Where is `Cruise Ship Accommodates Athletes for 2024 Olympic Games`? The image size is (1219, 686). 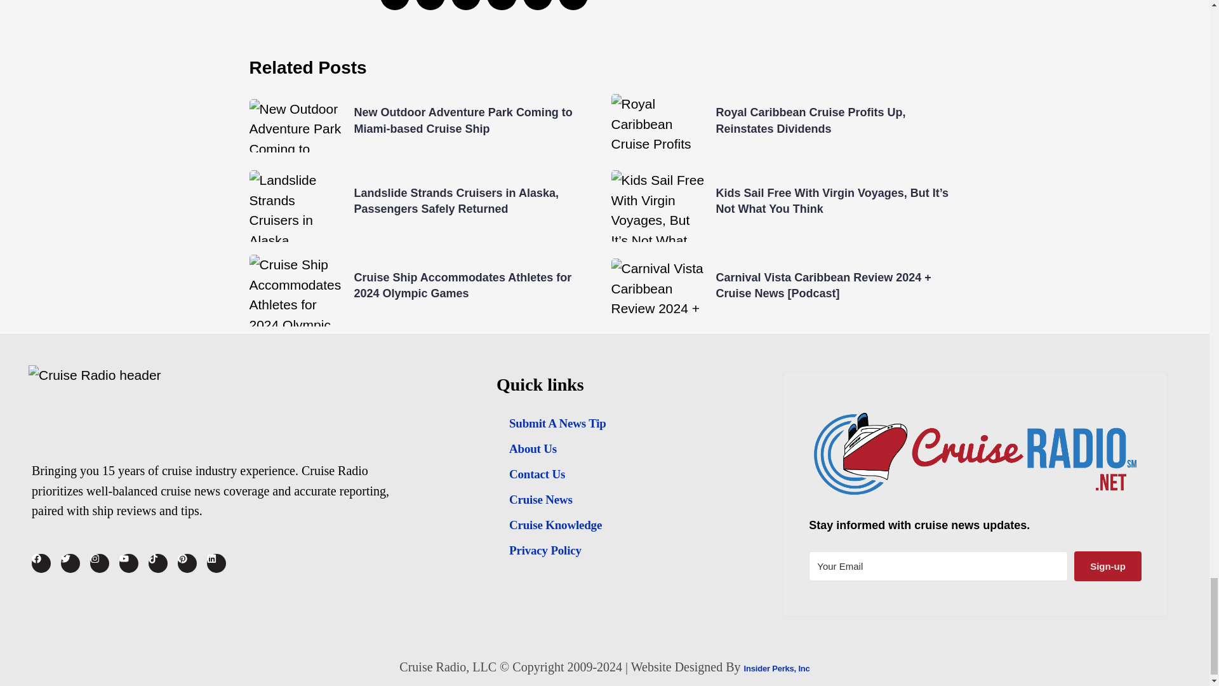 Cruise Ship Accommodates Athletes for 2024 Olympic Games is located at coordinates (463, 285).